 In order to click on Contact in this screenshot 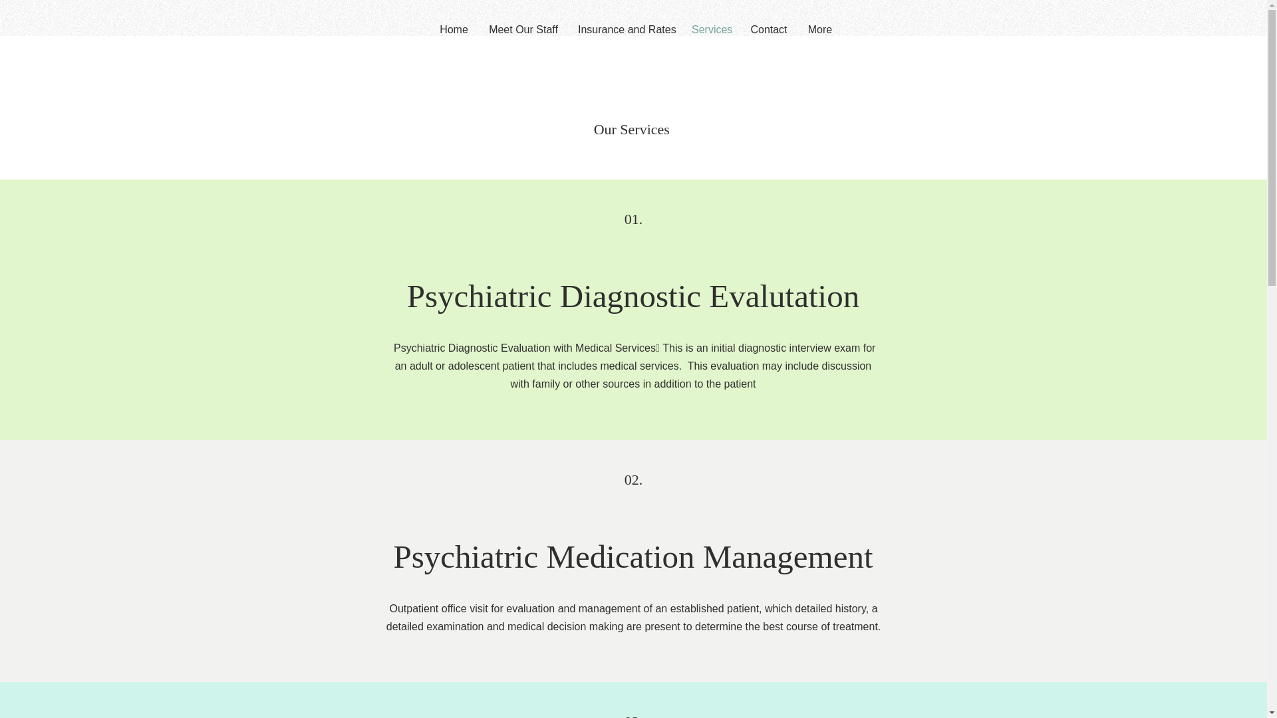, I will do `click(769, 30)`.